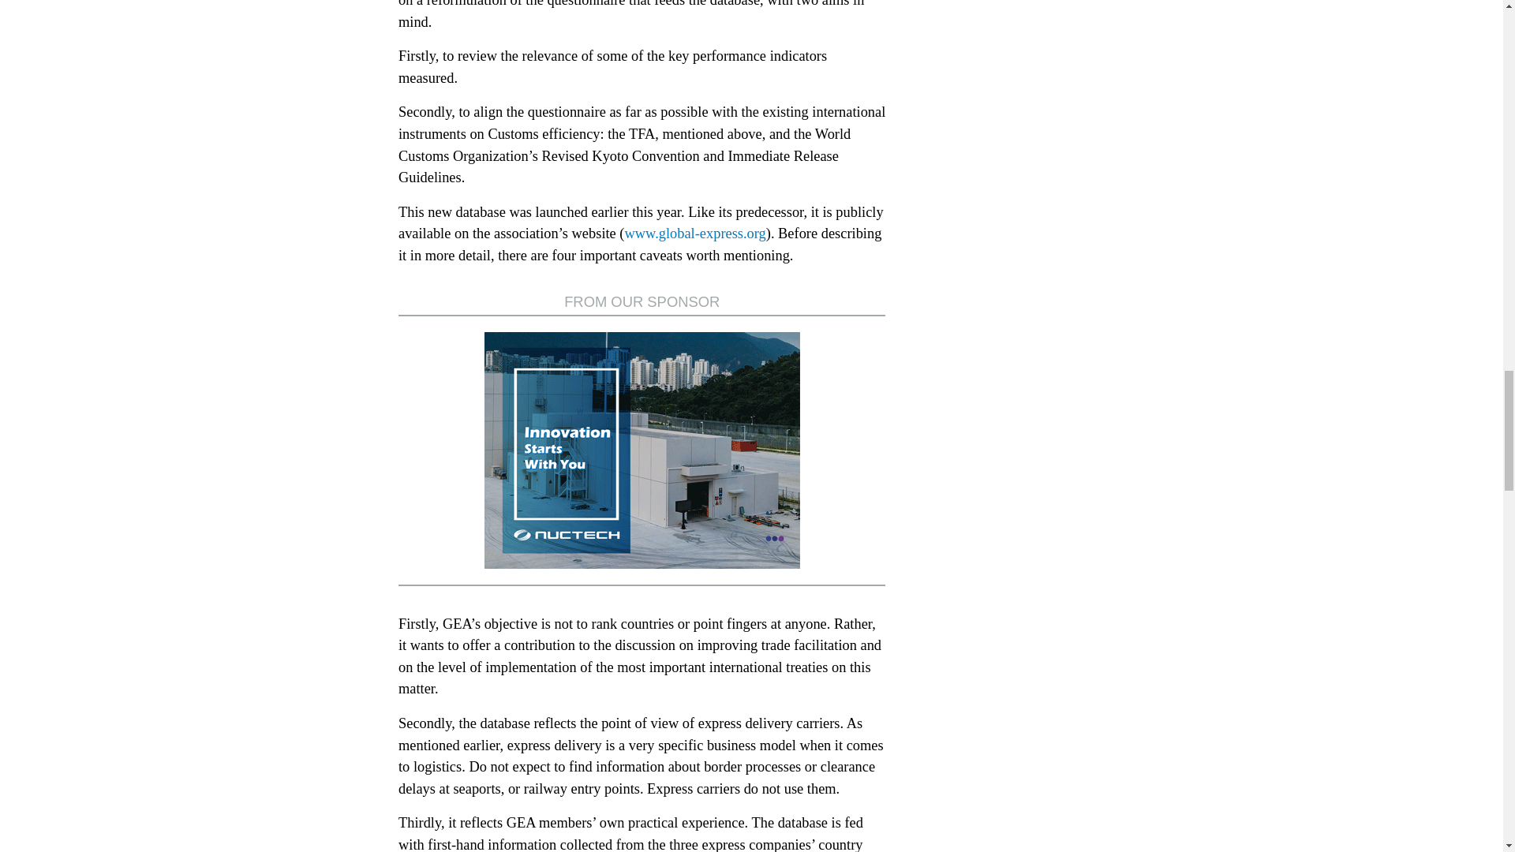  What do you see at coordinates (695, 234) in the screenshot?
I see `www.global-express.org` at bounding box center [695, 234].